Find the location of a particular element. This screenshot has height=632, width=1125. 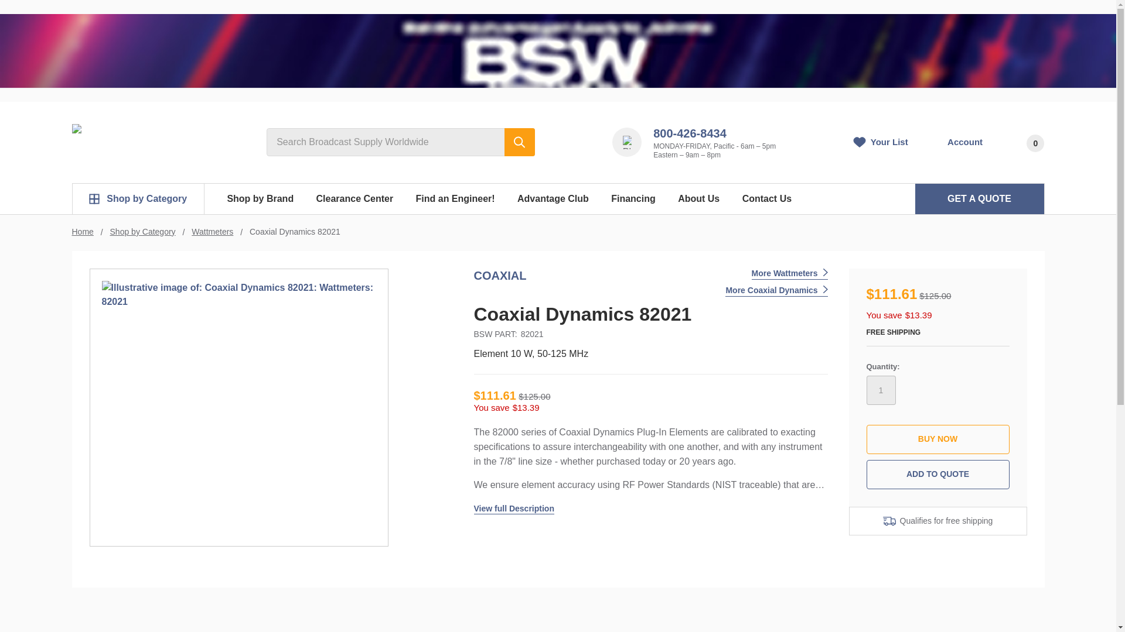

Shop by Category is located at coordinates (138, 199).